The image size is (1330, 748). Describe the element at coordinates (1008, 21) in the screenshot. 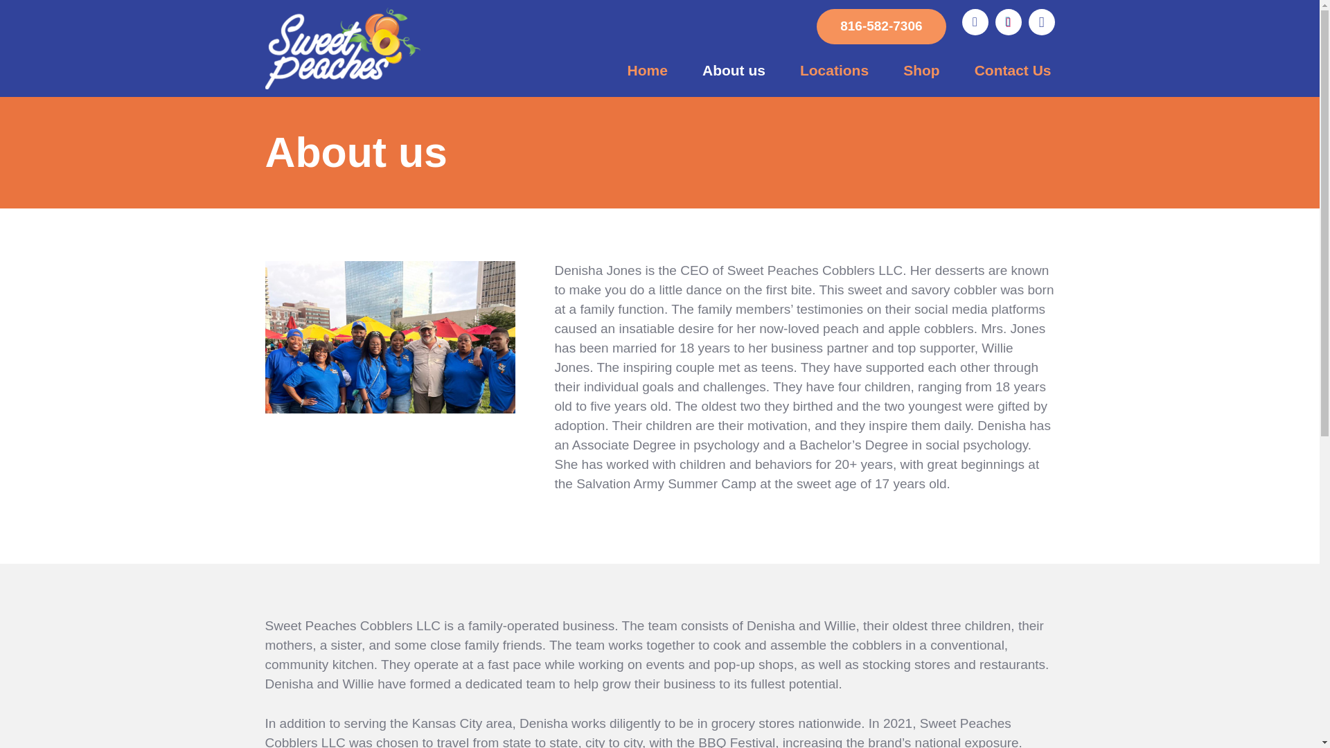

I see `TikTok` at that location.